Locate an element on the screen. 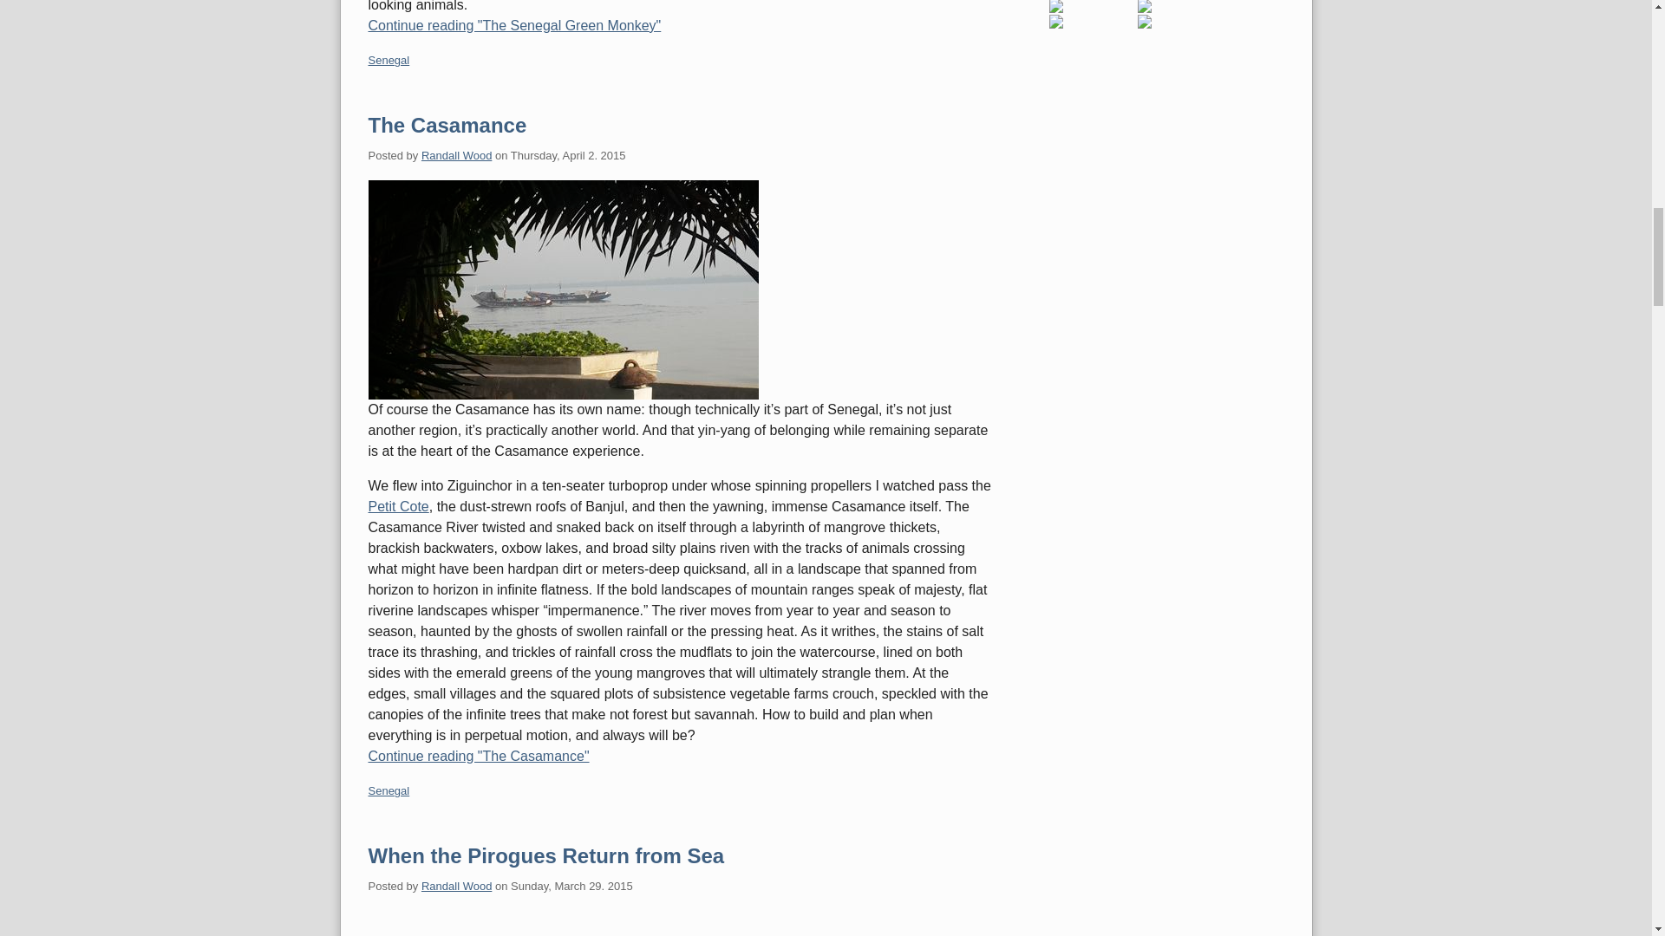 The image size is (1665, 936). Randall Wood is located at coordinates (456, 154).